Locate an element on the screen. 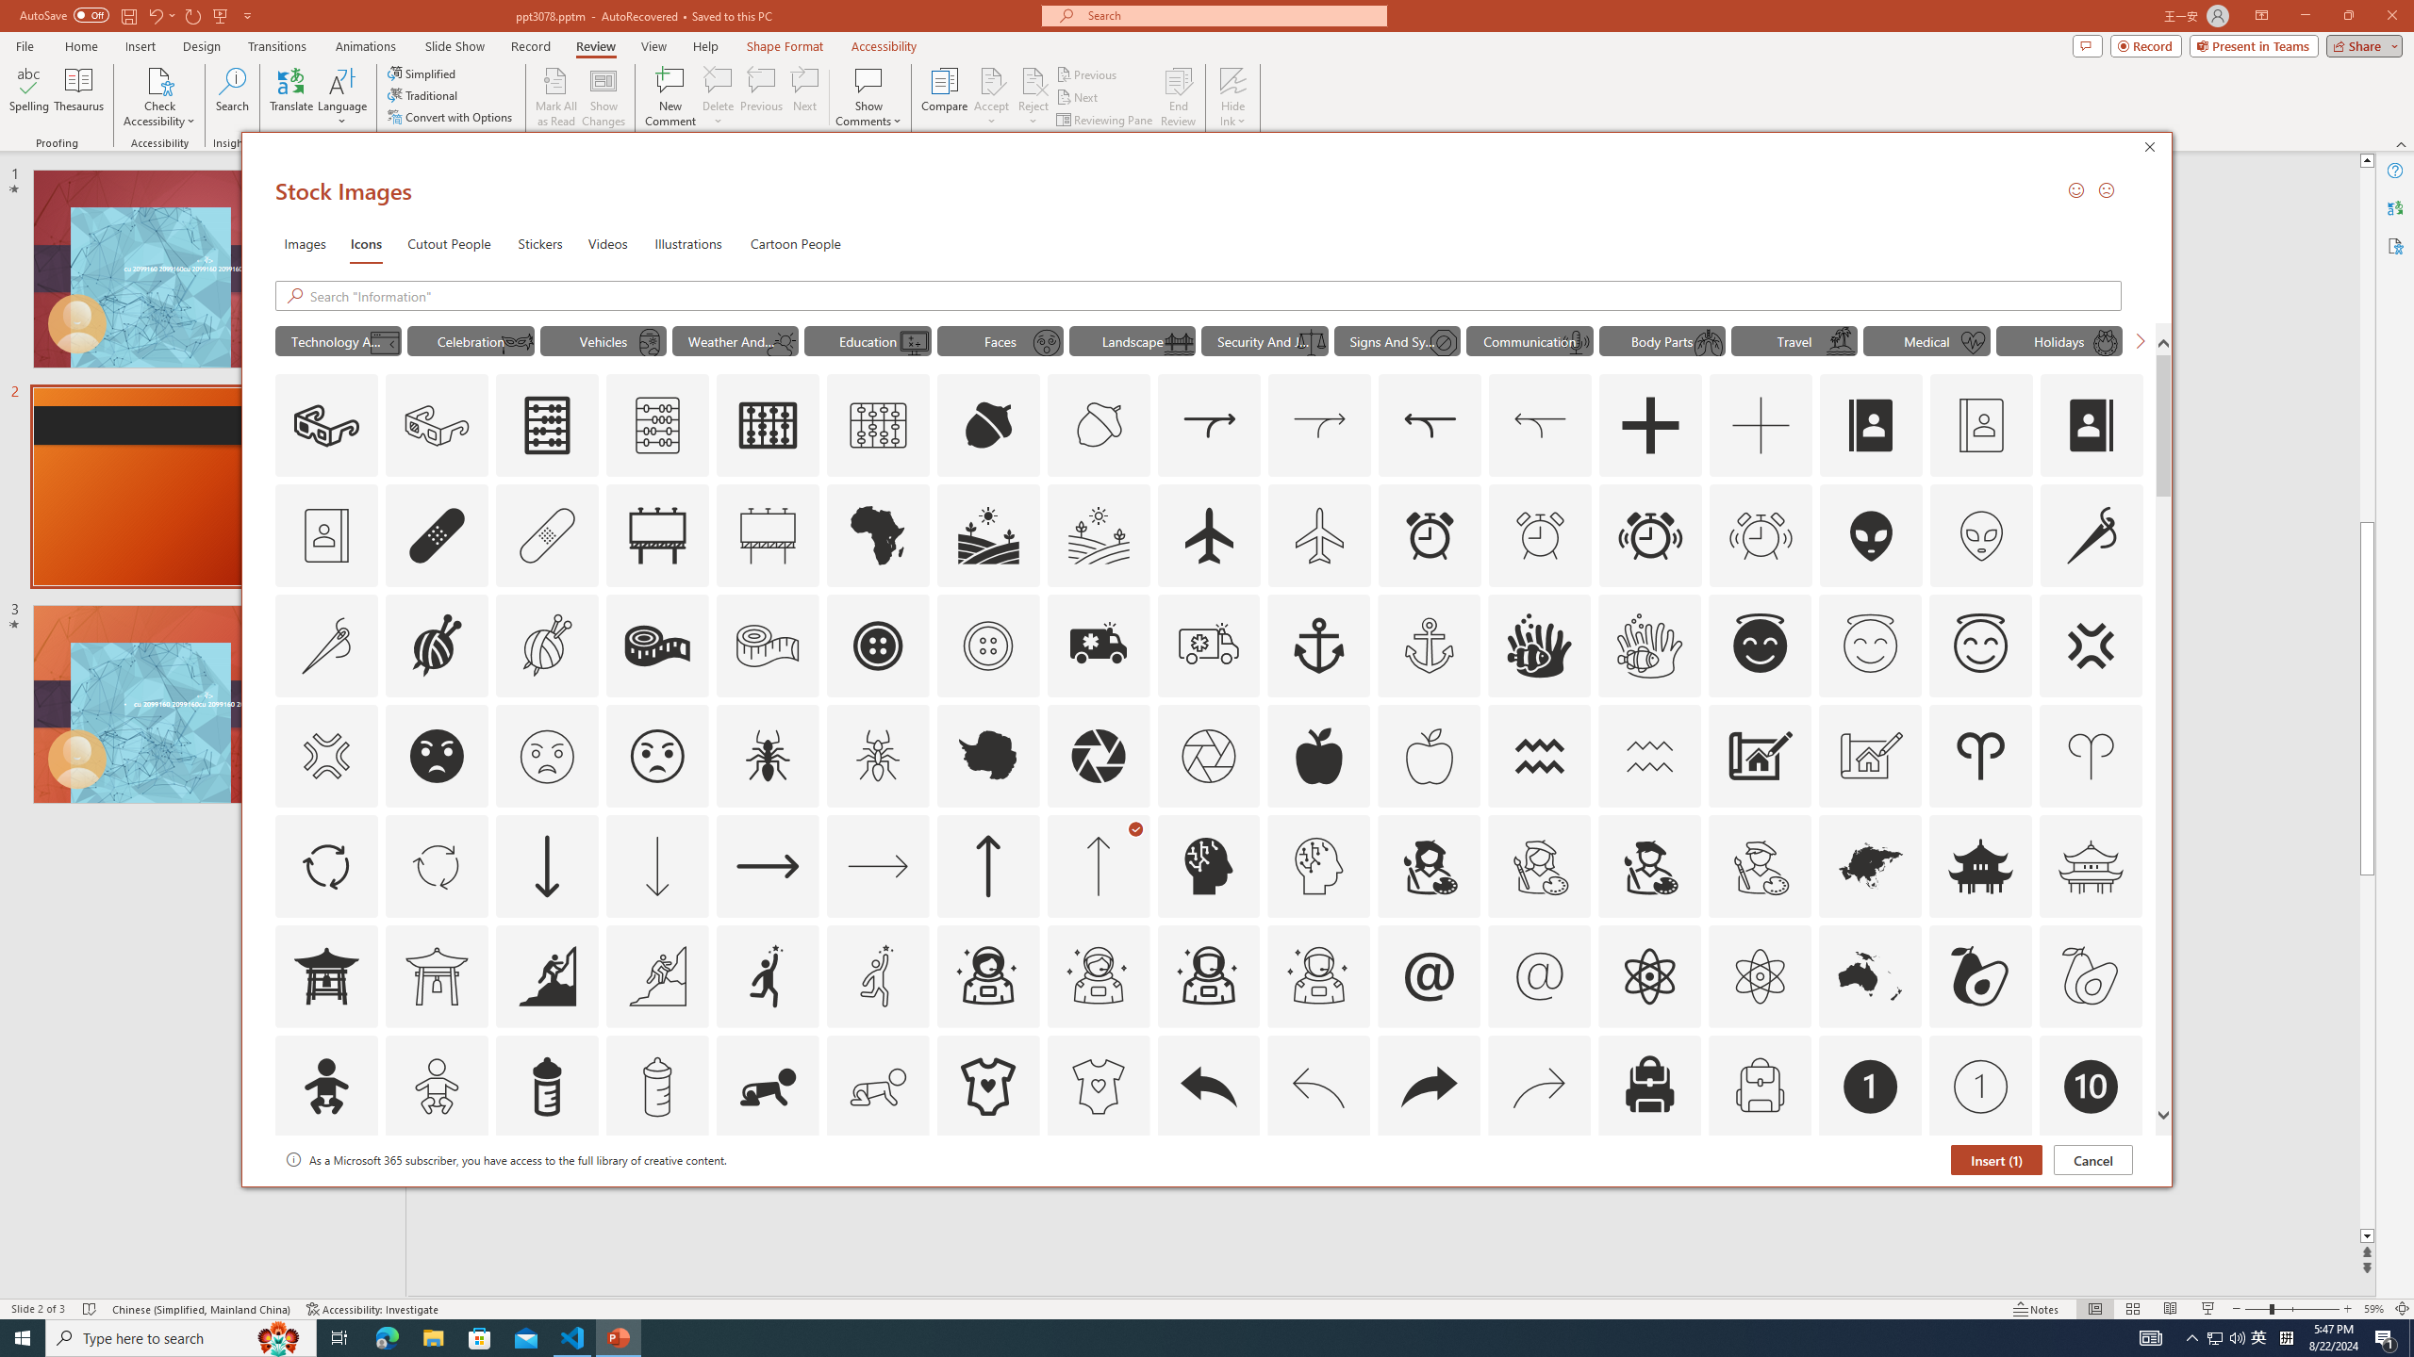  AutomationID: Icons_ArrowDown_M is located at coordinates (656, 865).